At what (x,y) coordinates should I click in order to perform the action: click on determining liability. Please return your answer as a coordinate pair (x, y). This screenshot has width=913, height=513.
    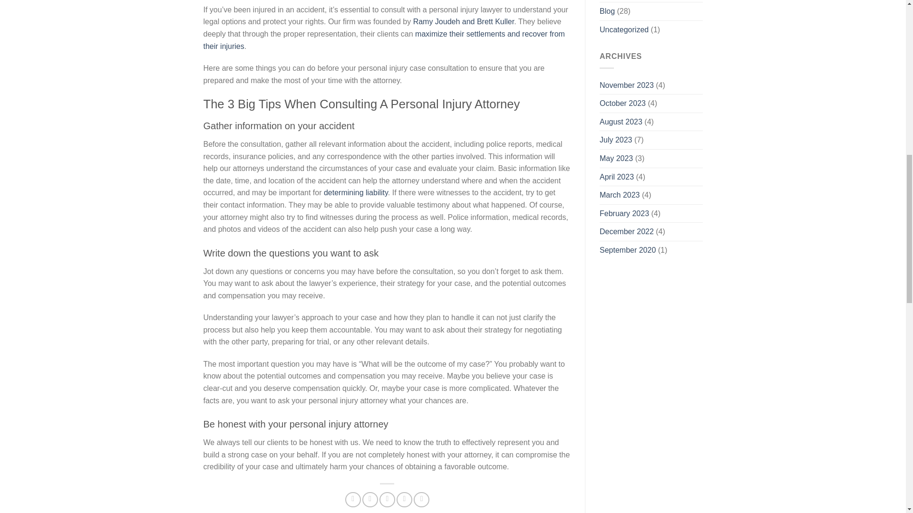
    Looking at the image, I should click on (356, 192).